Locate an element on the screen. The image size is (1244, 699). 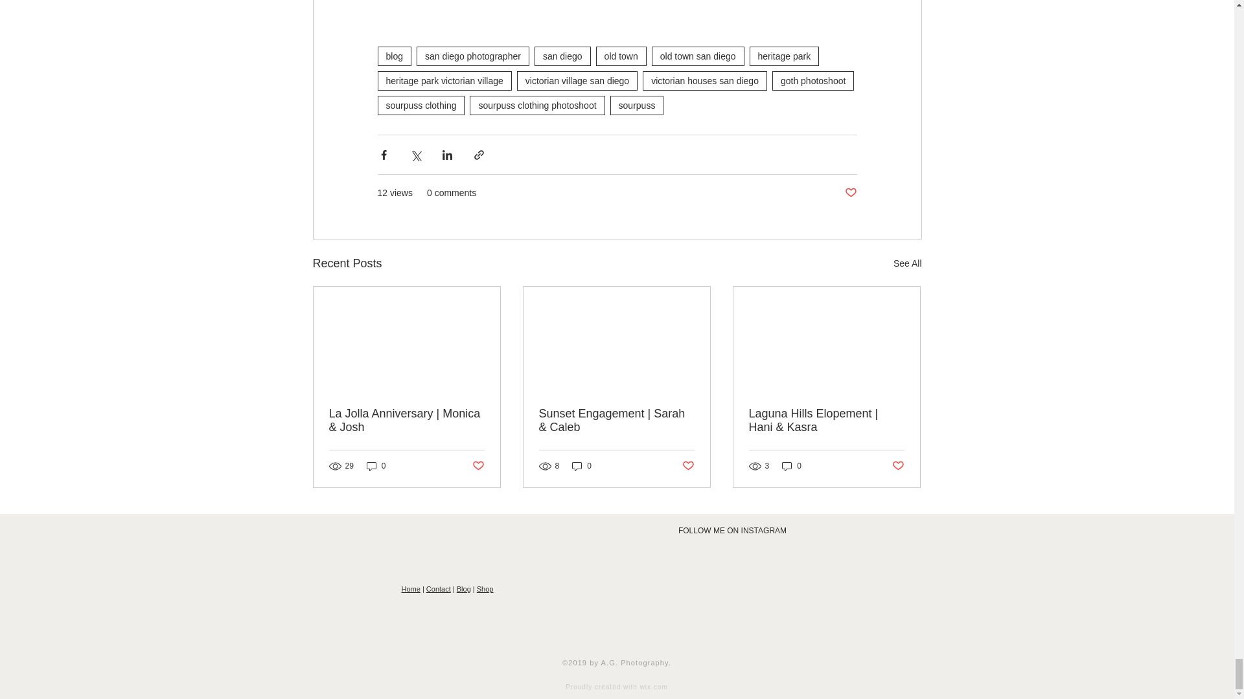
goth photoshoot is located at coordinates (812, 81).